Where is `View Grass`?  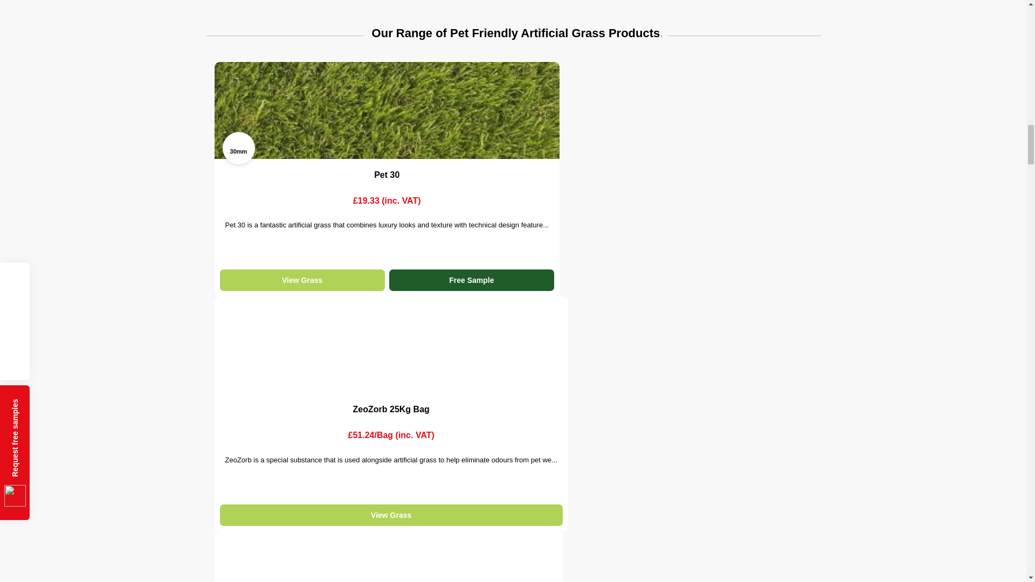
View Grass is located at coordinates (302, 280).